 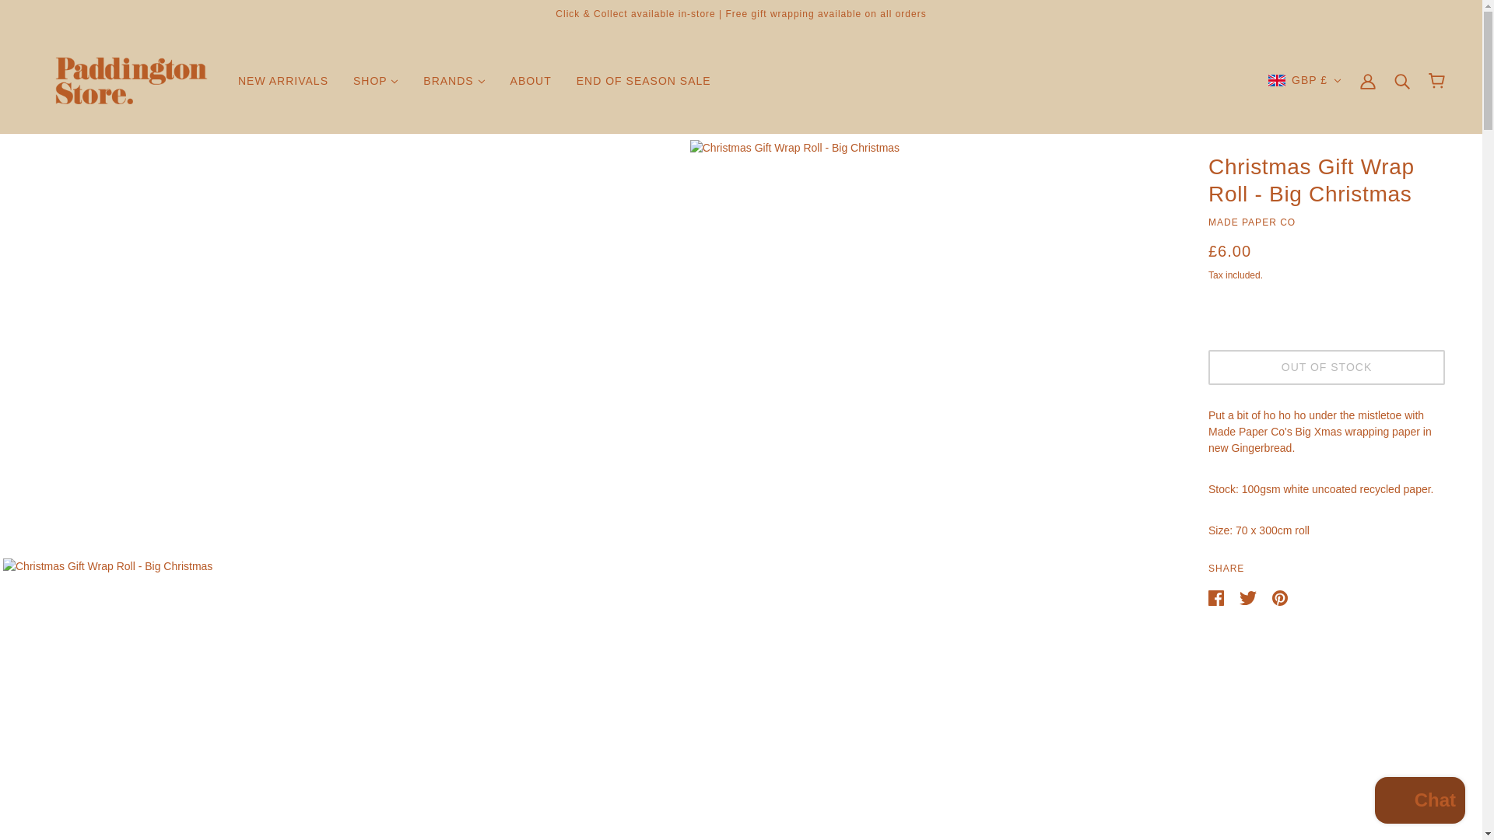 What do you see at coordinates (131, 80) in the screenshot?
I see `Paddington Store` at bounding box center [131, 80].